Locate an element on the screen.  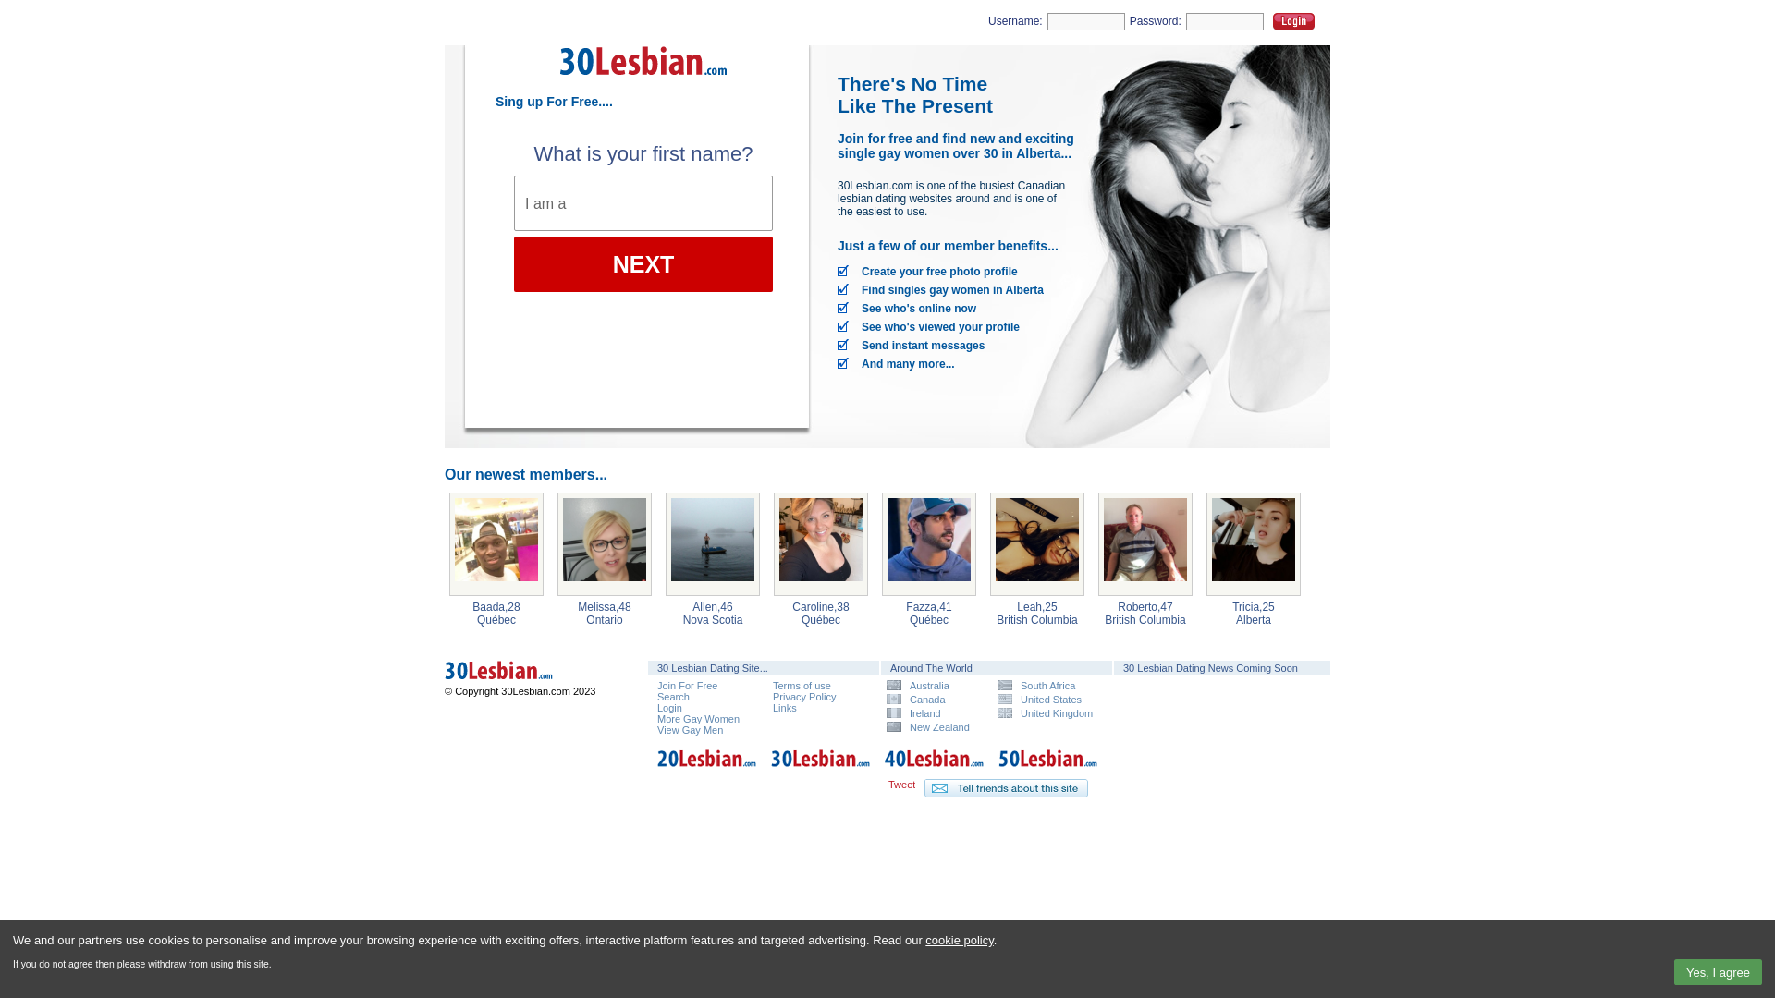
Allen, 46 from Glace Bay, Nova Scotia is located at coordinates (713, 544).